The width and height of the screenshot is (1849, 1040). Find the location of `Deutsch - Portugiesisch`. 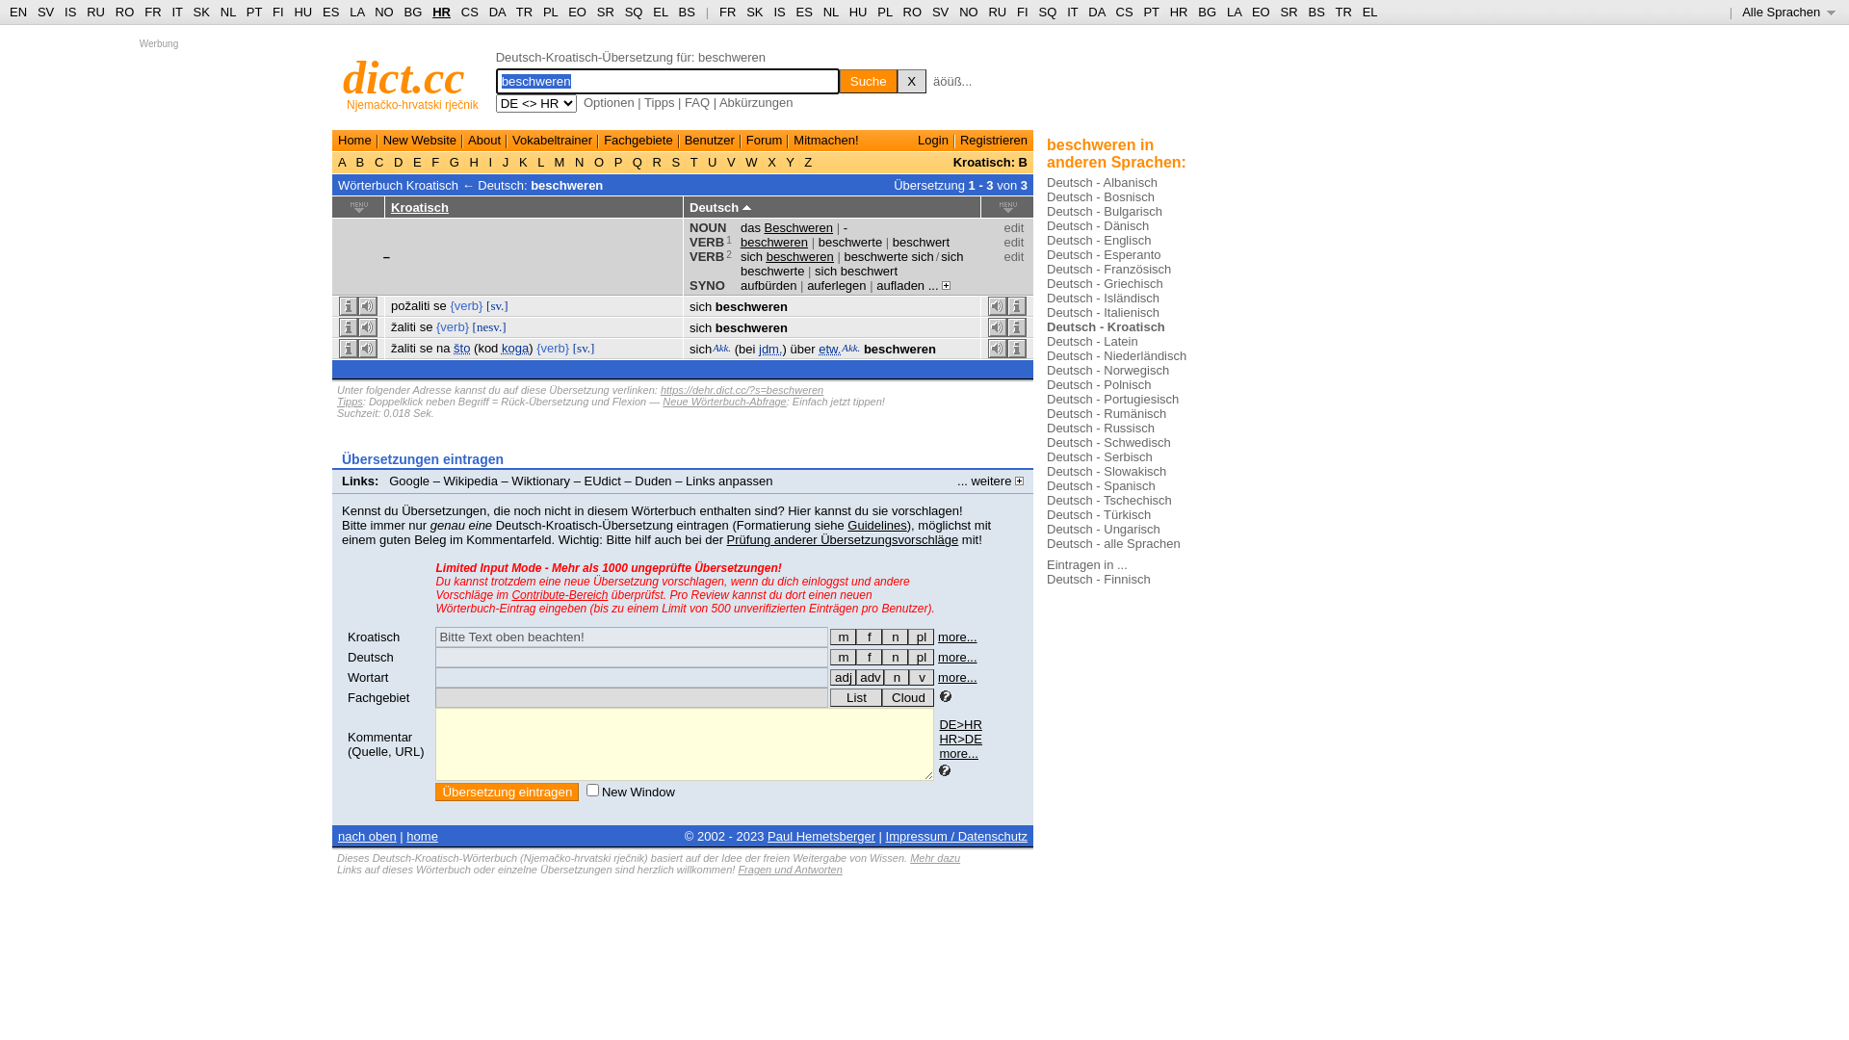

Deutsch - Portugiesisch is located at coordinates (1113, 399).